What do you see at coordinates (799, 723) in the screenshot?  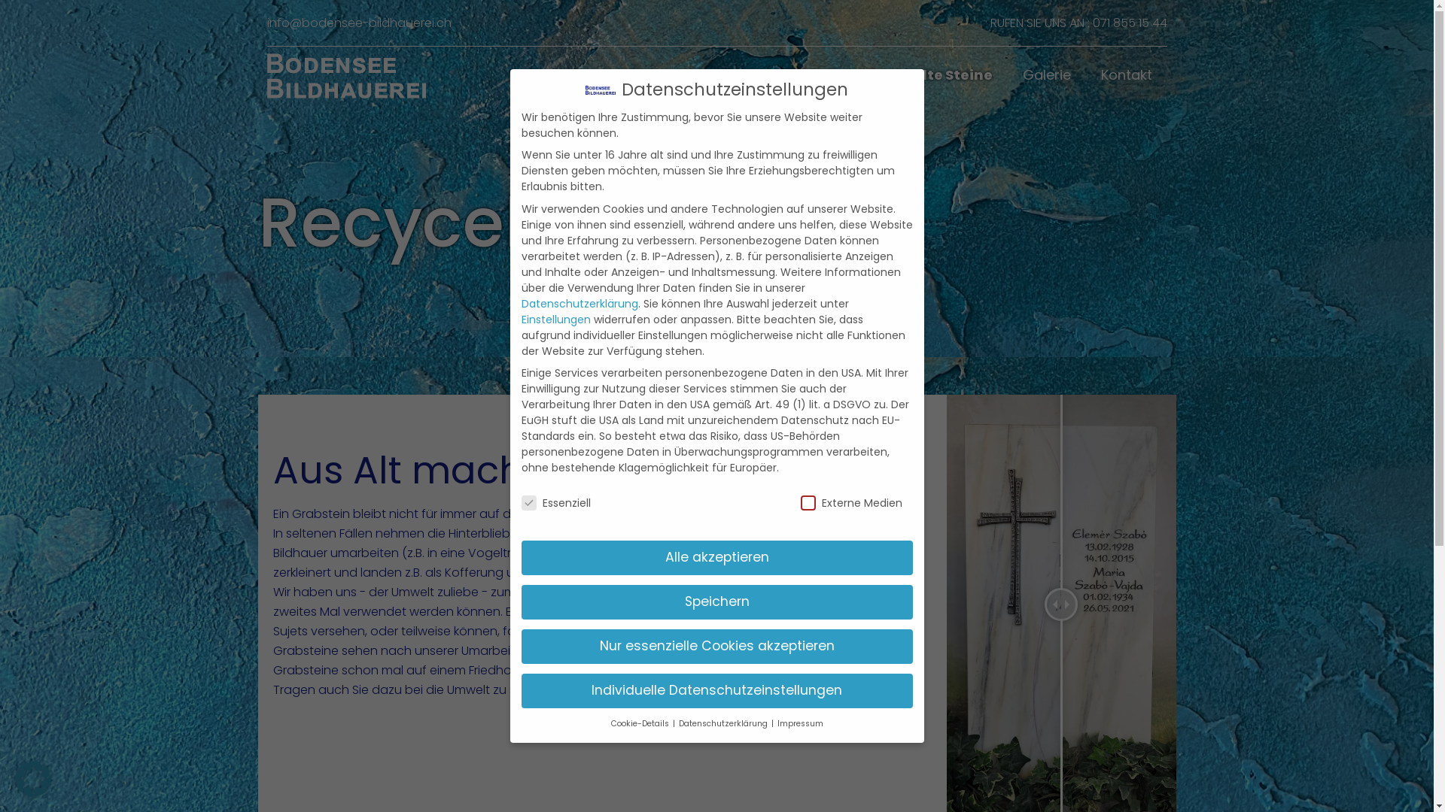 I see `Impressum` at bounding box center [799, 723].